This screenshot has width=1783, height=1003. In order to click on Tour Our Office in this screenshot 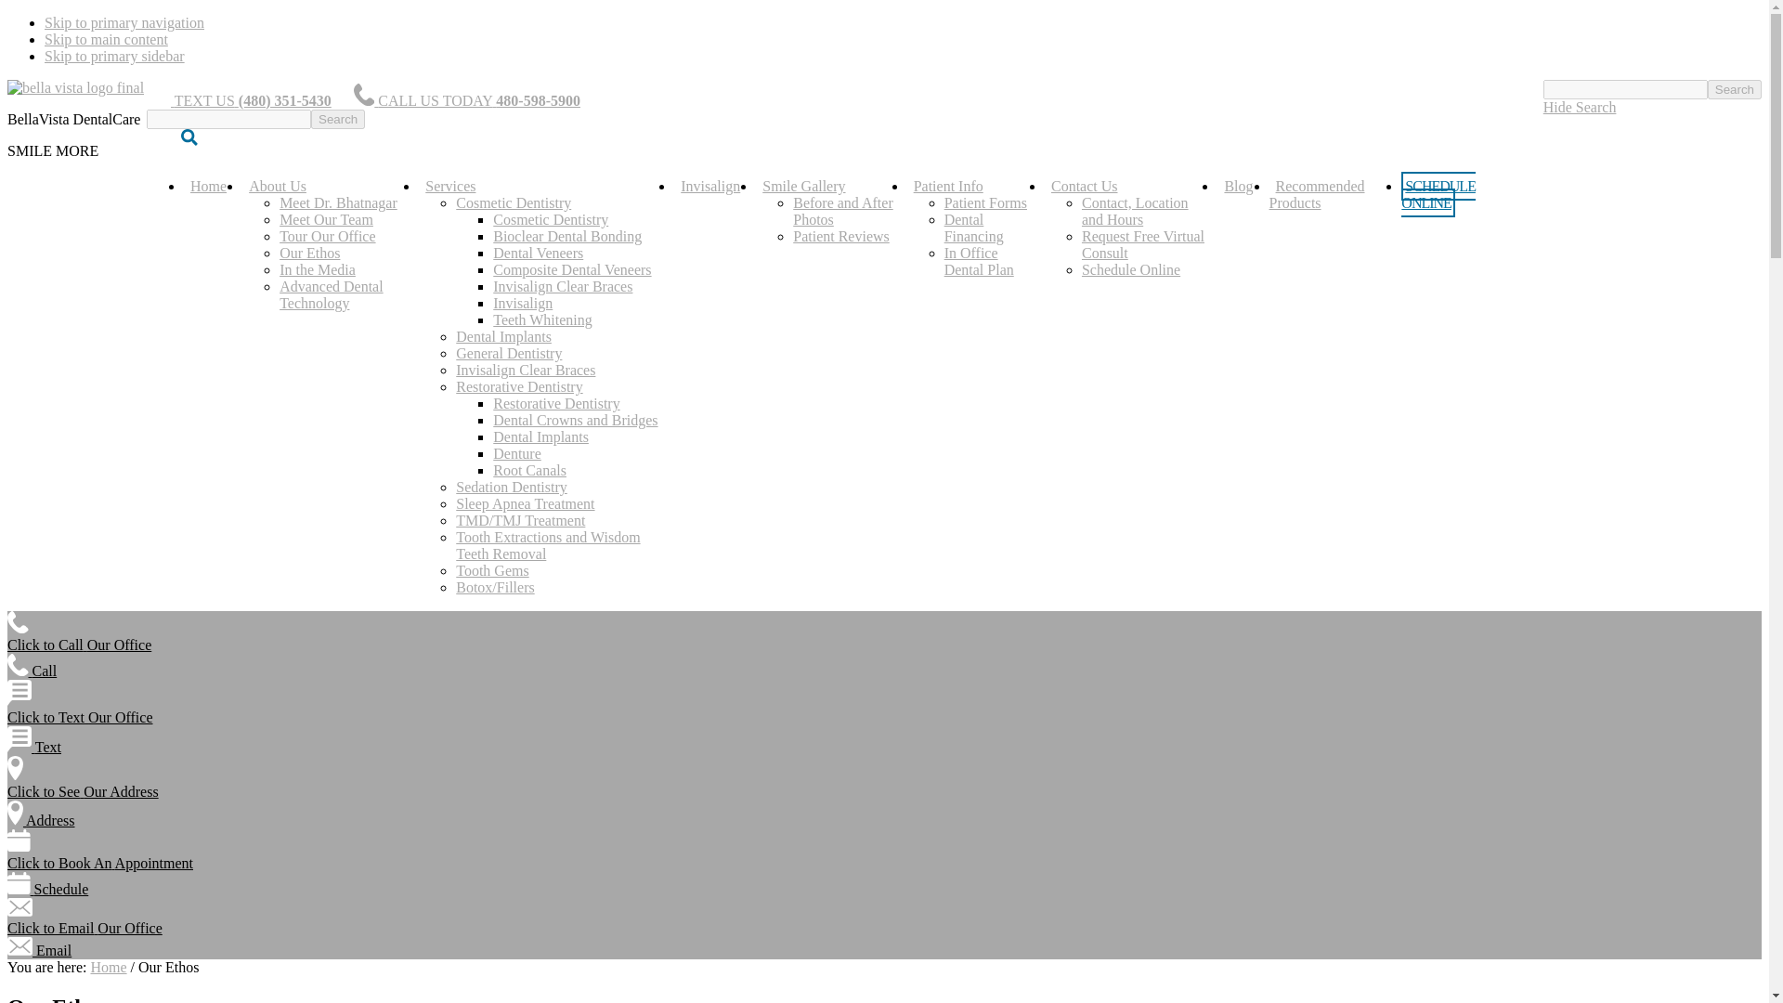, I will do `click(327, 236)`.